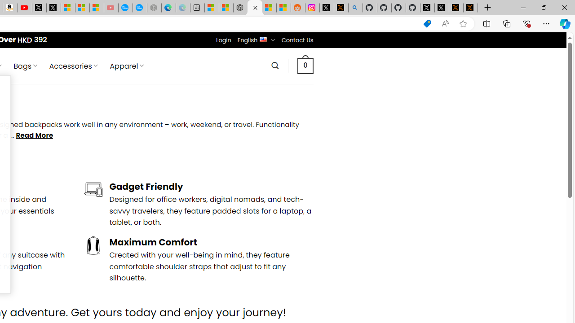  Describe the element at coordinates (341, 8) in the screenshot. I see `help.x.com | 524: A timeout occurred` at that location.